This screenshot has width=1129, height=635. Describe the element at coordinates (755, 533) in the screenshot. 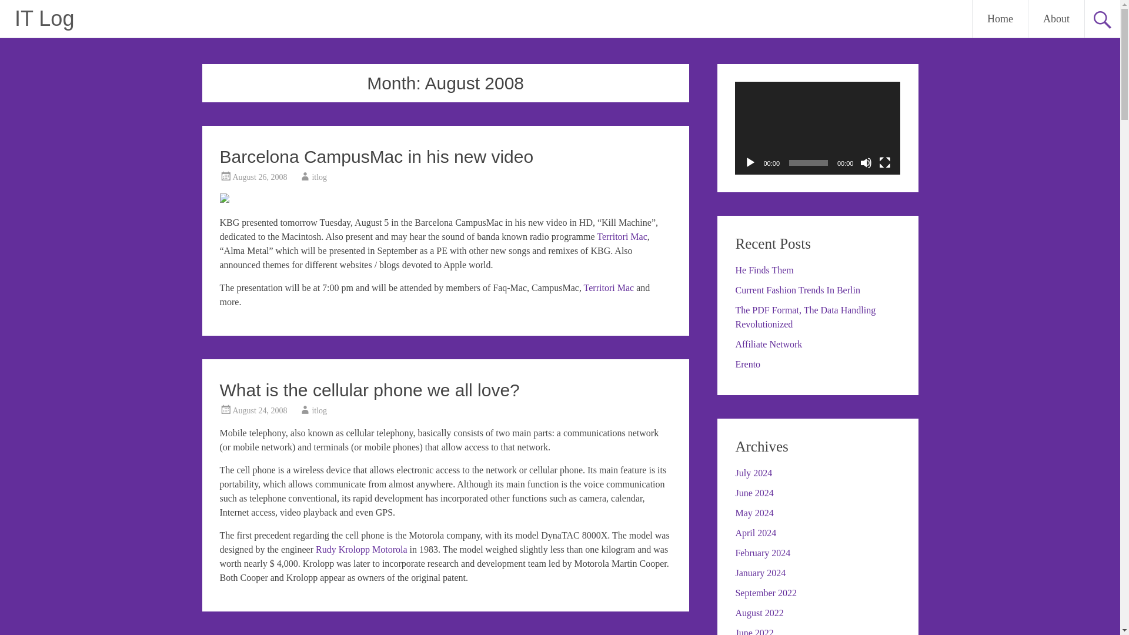

I see `April 2024` at that location.